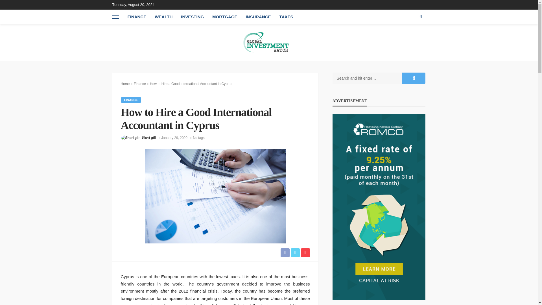 The image size is (542, 305). I want to click on Finance, so click(140, 84).